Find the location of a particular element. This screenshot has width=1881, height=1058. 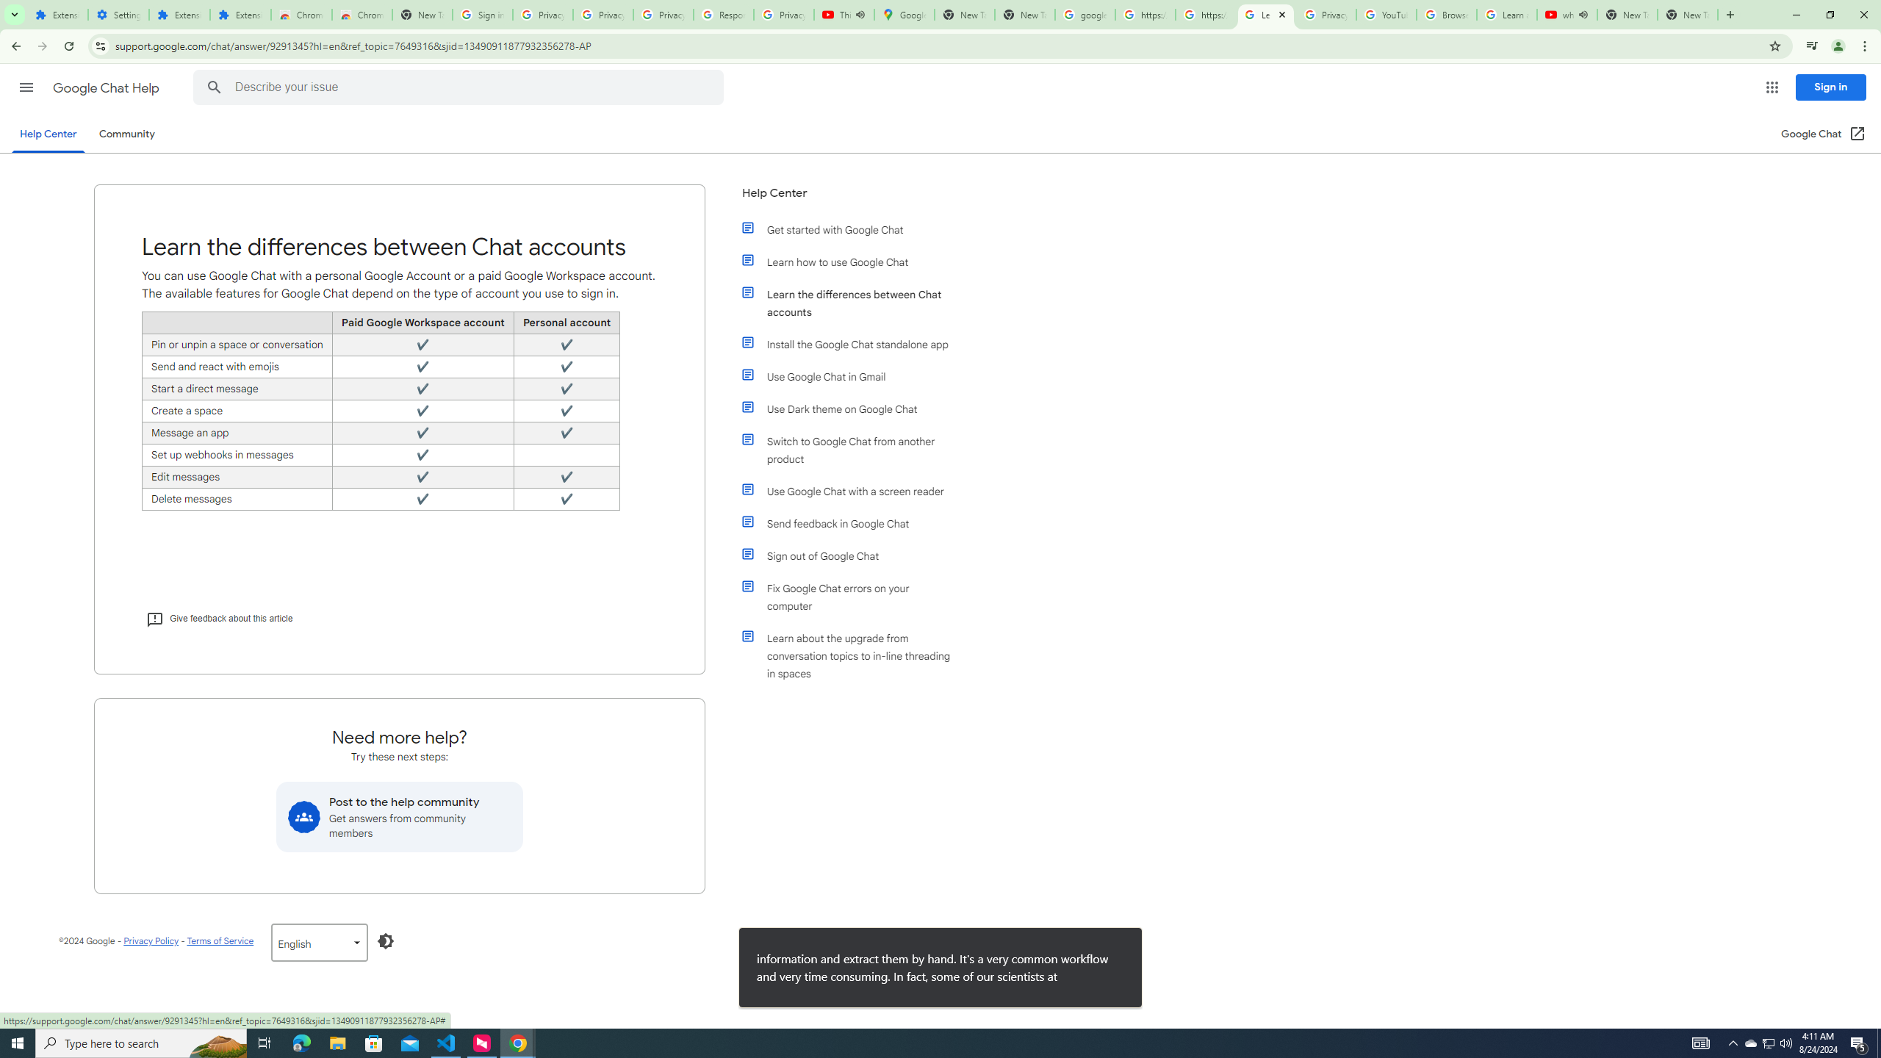

Google Chat (Open in a new window) is located at coordinates (1822, 134).